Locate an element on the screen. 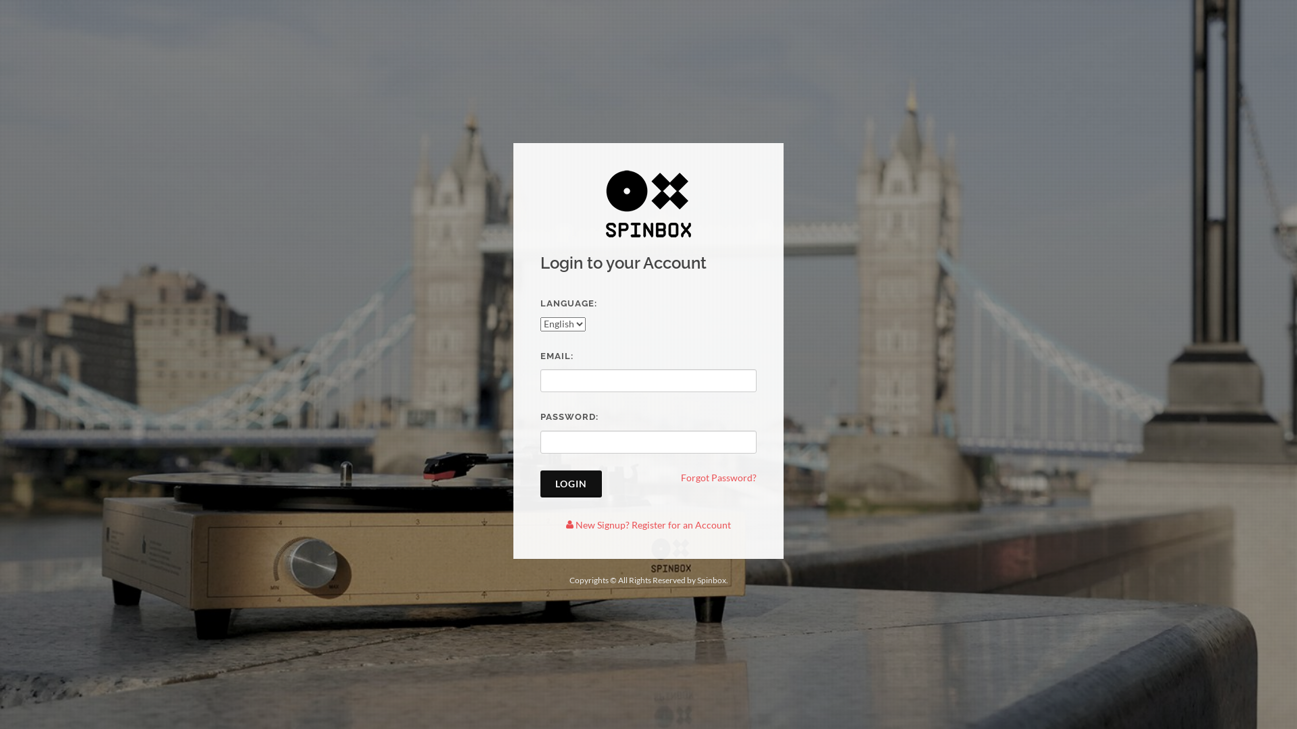  LOGIN is located at coordinates (571, 483).